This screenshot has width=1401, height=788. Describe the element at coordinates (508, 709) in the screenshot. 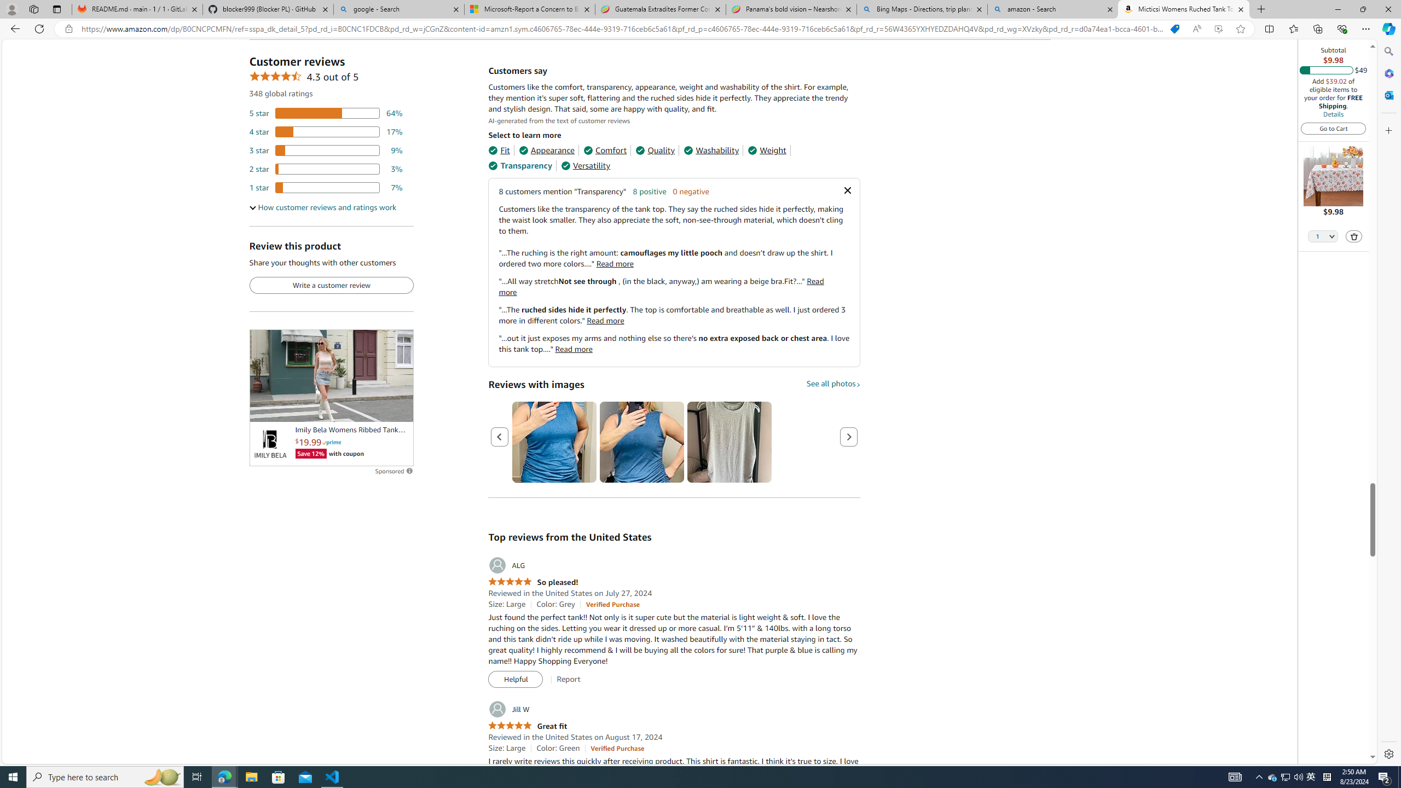

I see `Jill W` at that location.